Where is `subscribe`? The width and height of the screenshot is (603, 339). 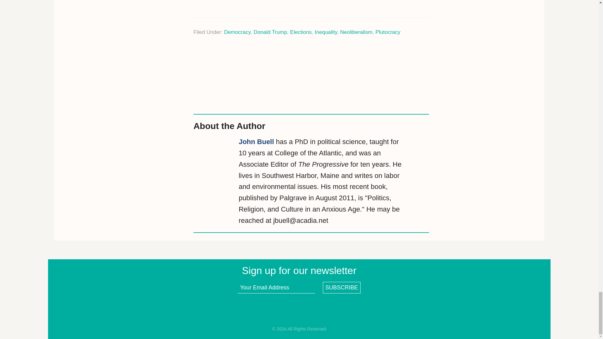 subscribe is located at coordinates (342, 288).